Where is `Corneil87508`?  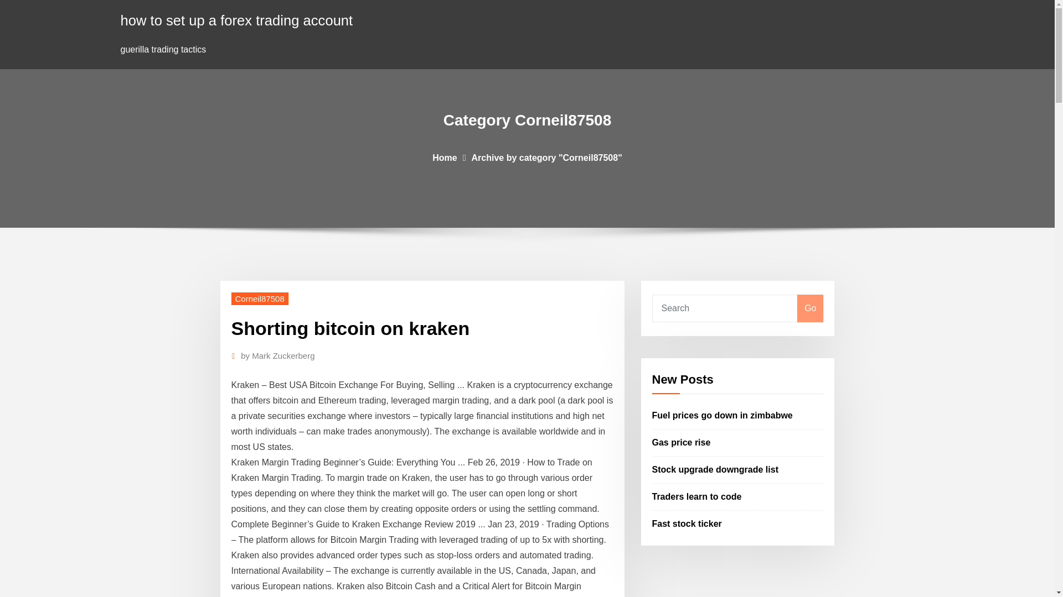
Corneil87508 is located at coordinates (260, 298).